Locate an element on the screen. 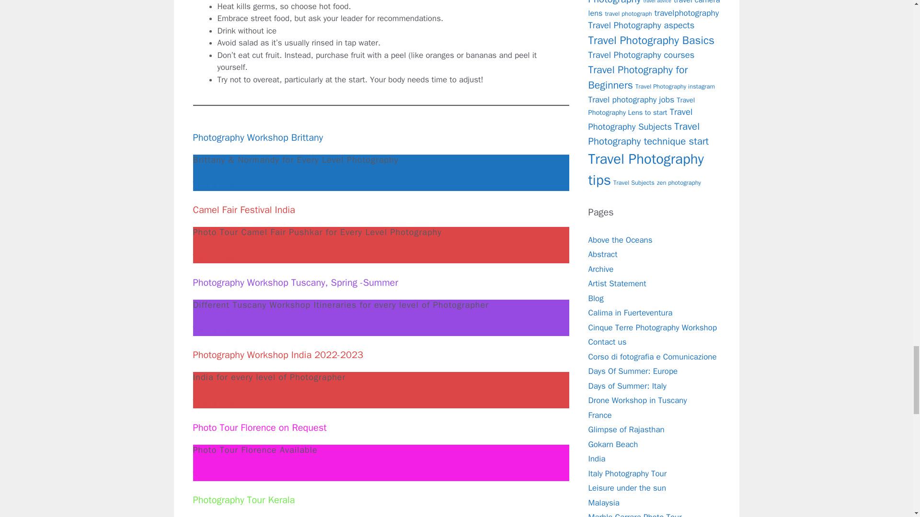  Take a Look is located at coordinates (214, 184).